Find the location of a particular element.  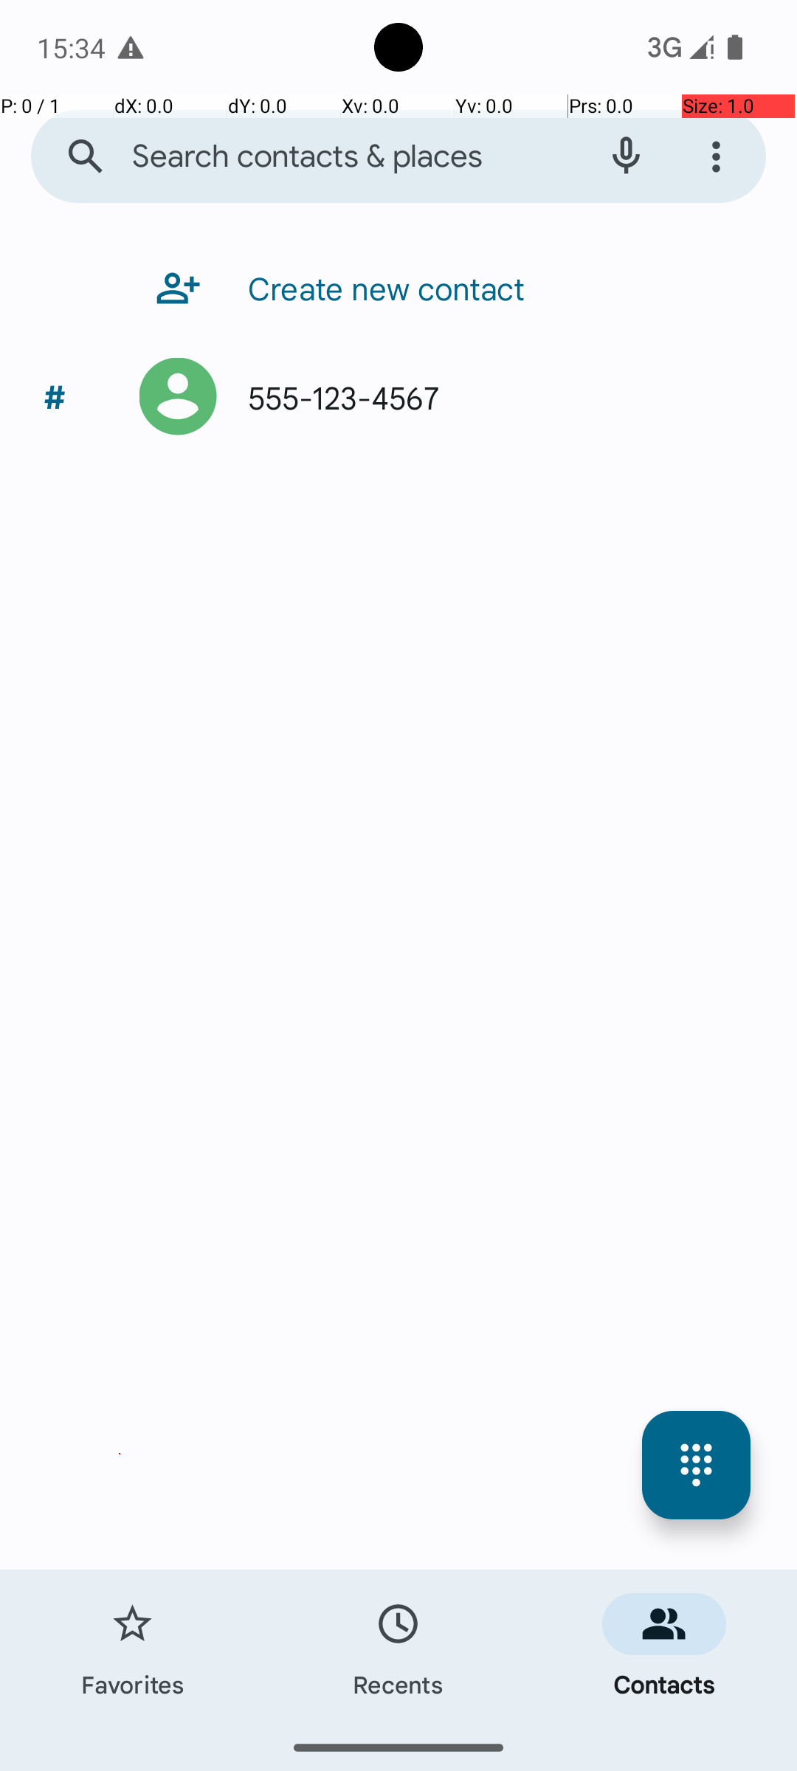

Create new contact is located at coordinates (379, 288).